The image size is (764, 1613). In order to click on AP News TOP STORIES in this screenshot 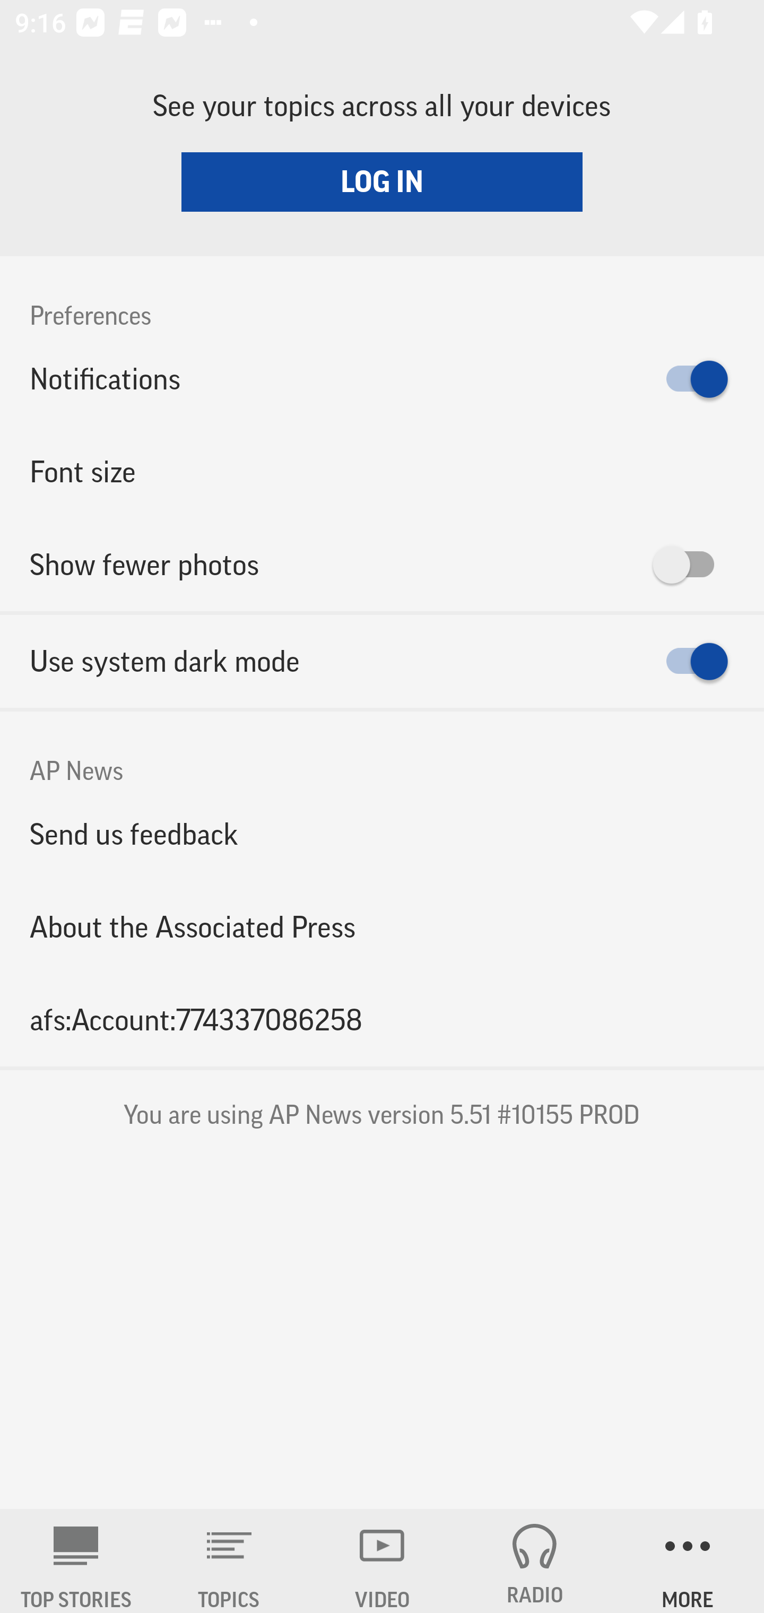, I will do `click(76, 1561)`.